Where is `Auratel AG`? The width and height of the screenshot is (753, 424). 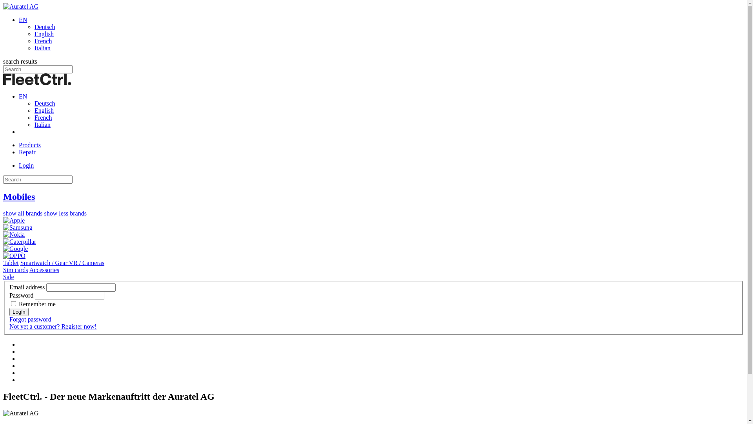 Auratel AG is located at coordinates (21, 7).